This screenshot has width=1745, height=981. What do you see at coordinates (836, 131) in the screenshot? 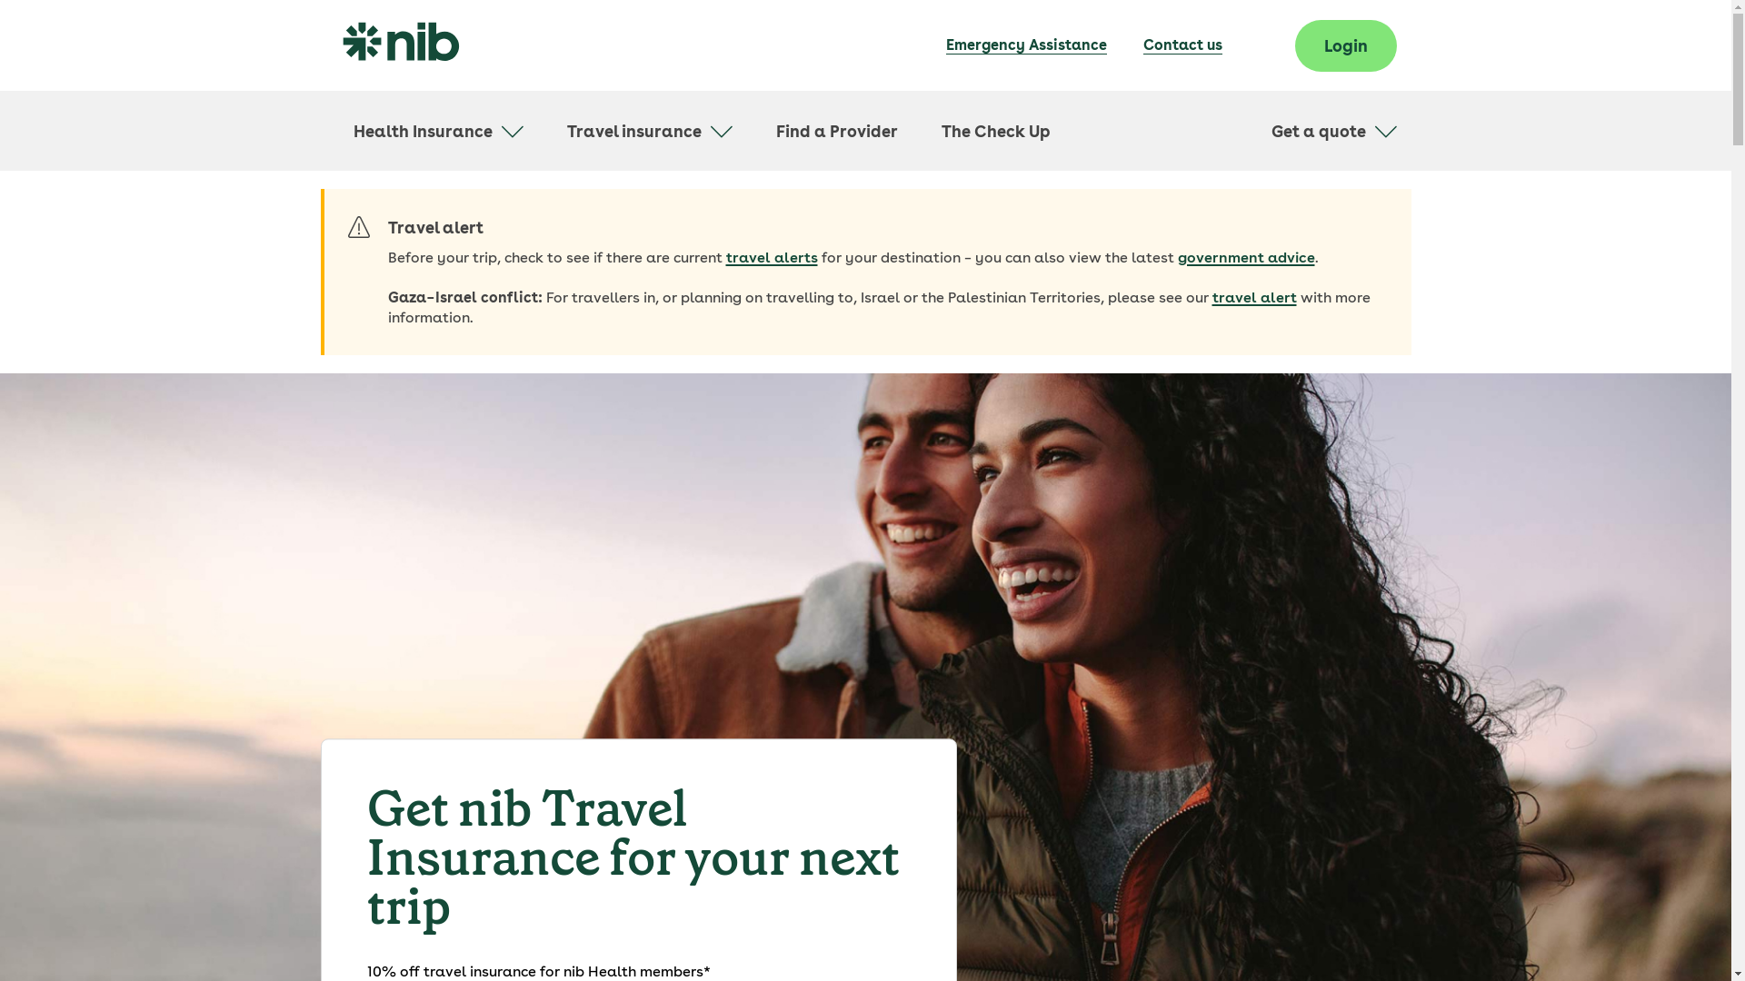
I see `Find a Provider` at bounding box center [836, 131].